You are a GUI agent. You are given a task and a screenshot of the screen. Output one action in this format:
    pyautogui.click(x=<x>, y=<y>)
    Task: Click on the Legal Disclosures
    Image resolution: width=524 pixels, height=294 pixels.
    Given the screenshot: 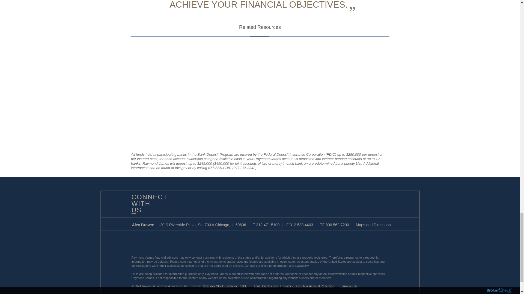 What is the action you would take?
    pyautogui.click(x=266, y=286)
    